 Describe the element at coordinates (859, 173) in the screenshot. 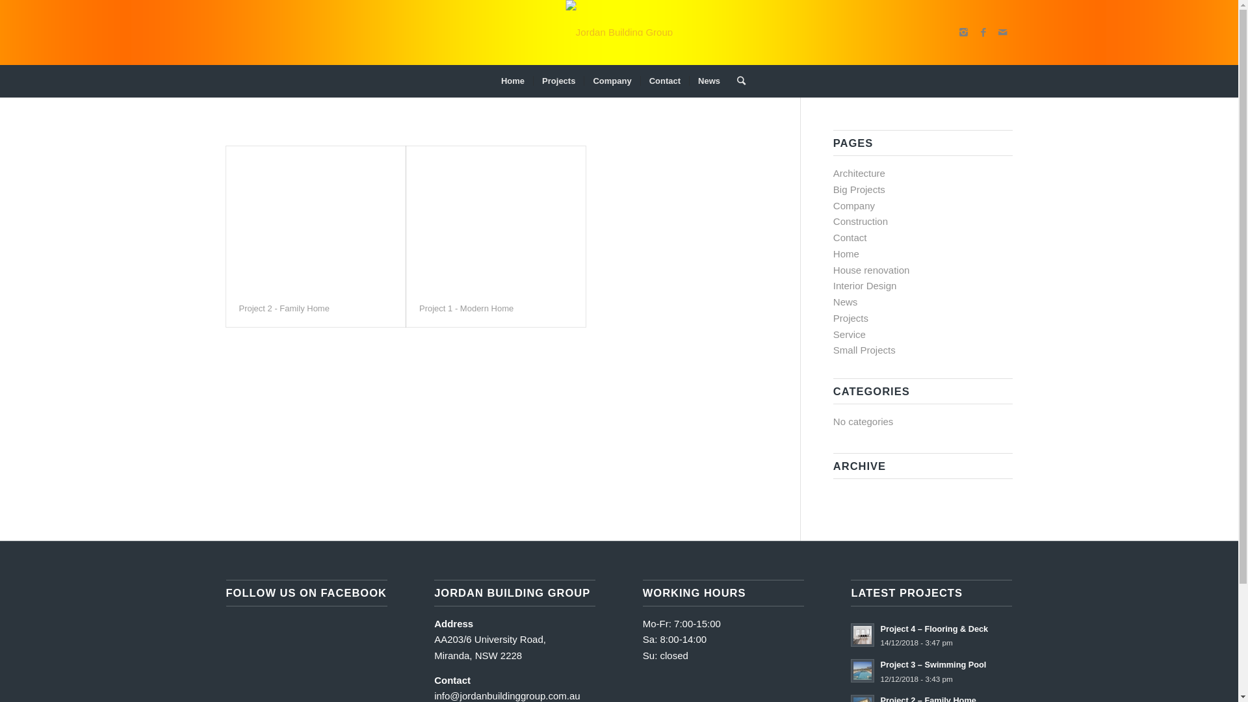

I see `Architecture` at that location.